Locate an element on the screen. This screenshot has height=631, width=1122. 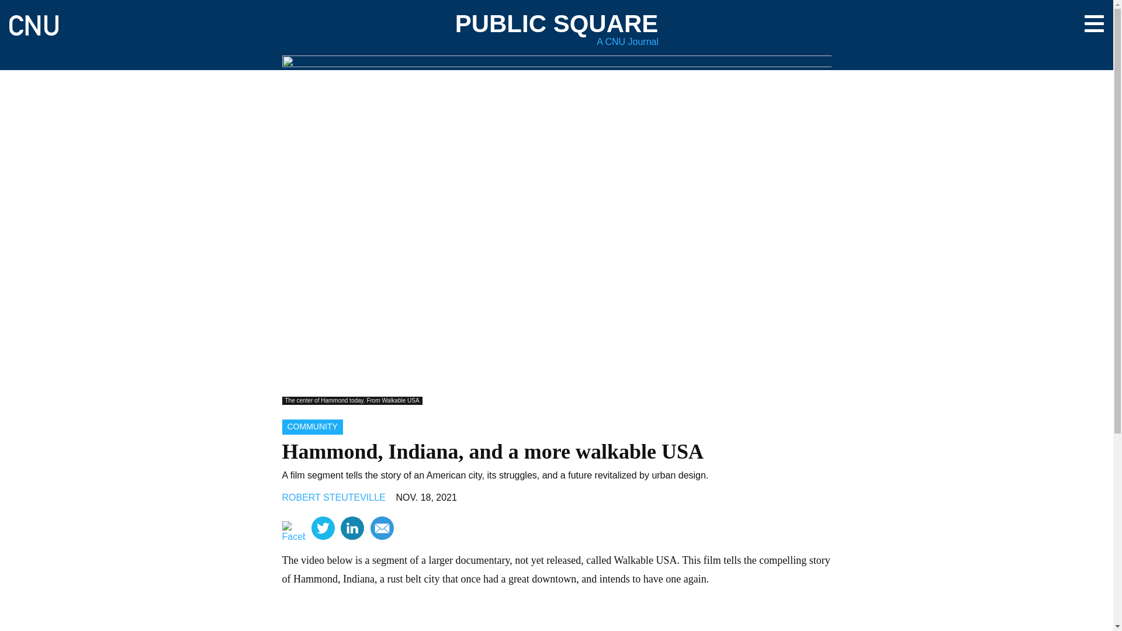
COMMUNITY is located at coordinates (311, 427).